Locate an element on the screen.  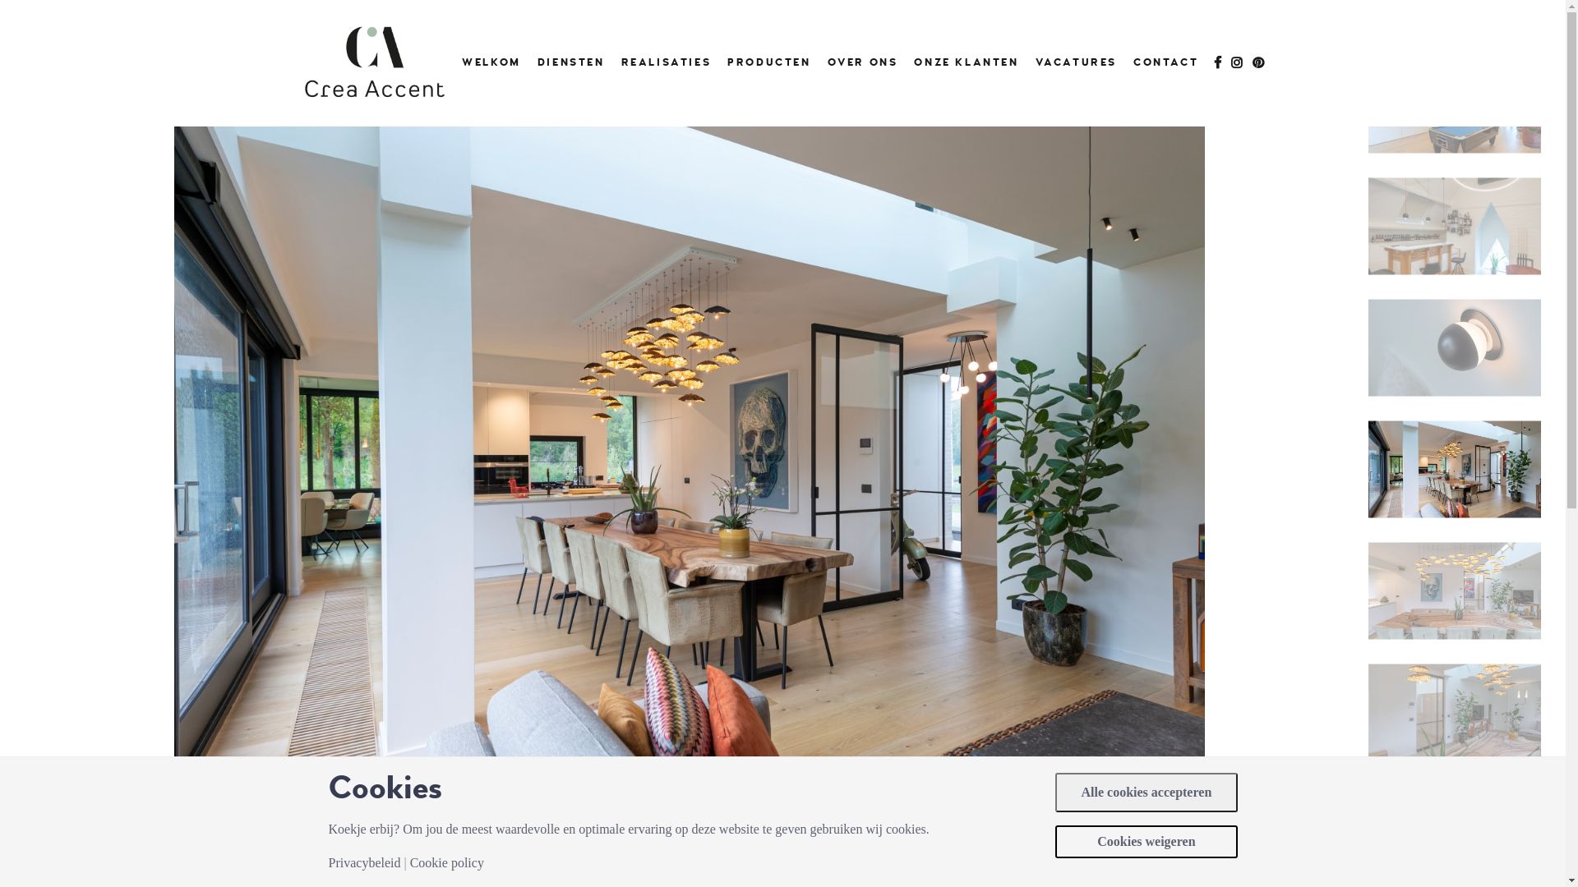
WELKOM is located at coordinates (491, 62).